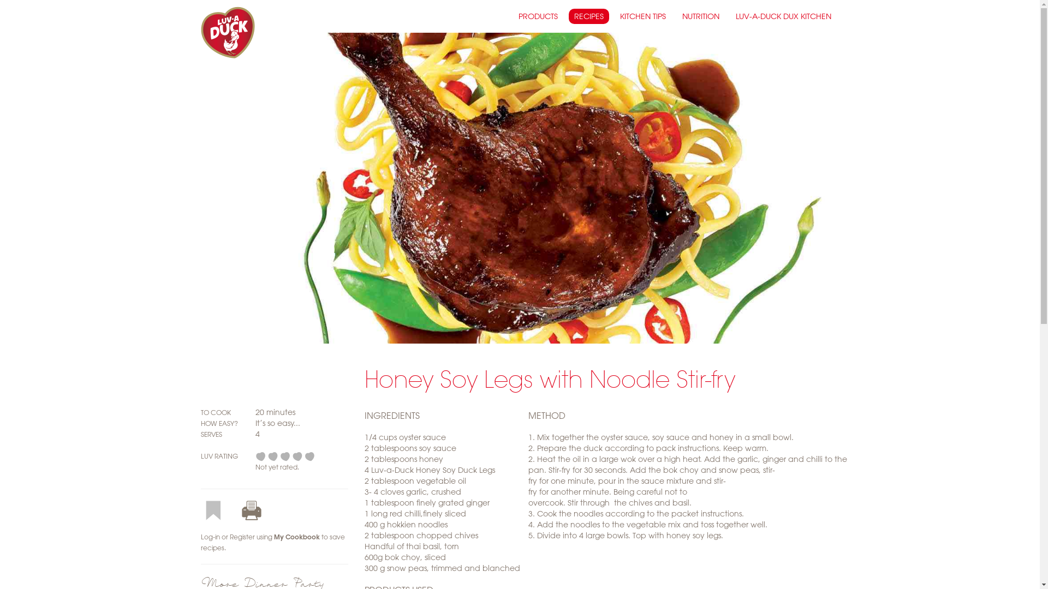 The image size is (1048, 589). I want to click on KITCHEN TIPS, so click(643, 16).